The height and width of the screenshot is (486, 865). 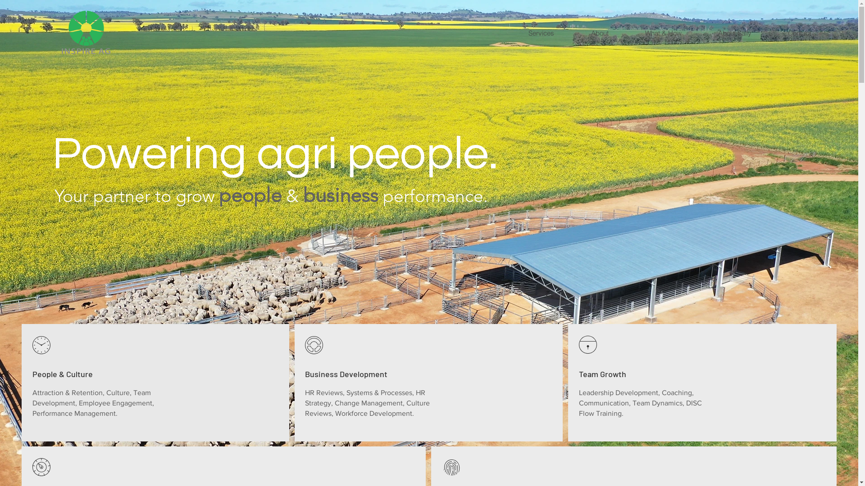 What do you see at coordinates (734, 33) in the screenshot?
I see `About Sally` at bounding box center [734, 33].